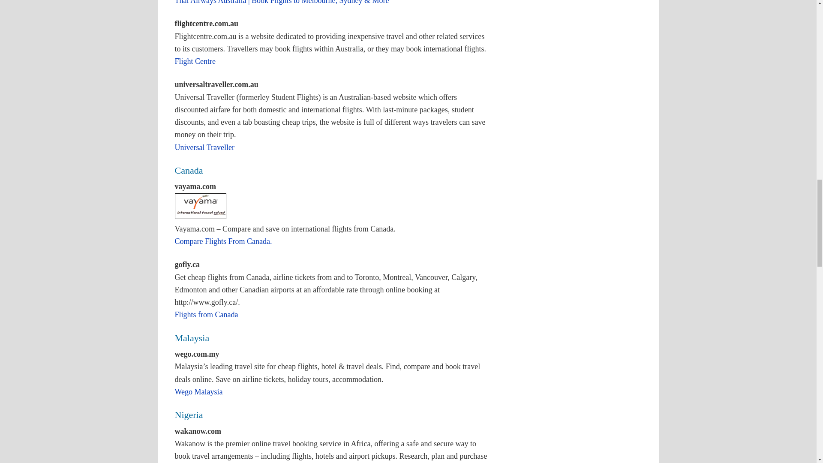 Image resolution: width=823 pixels, height=463 pixels. Describe the element at coordinates (223, 241) in the screenshot. I see `Compare Flights From Canada.` at that location.